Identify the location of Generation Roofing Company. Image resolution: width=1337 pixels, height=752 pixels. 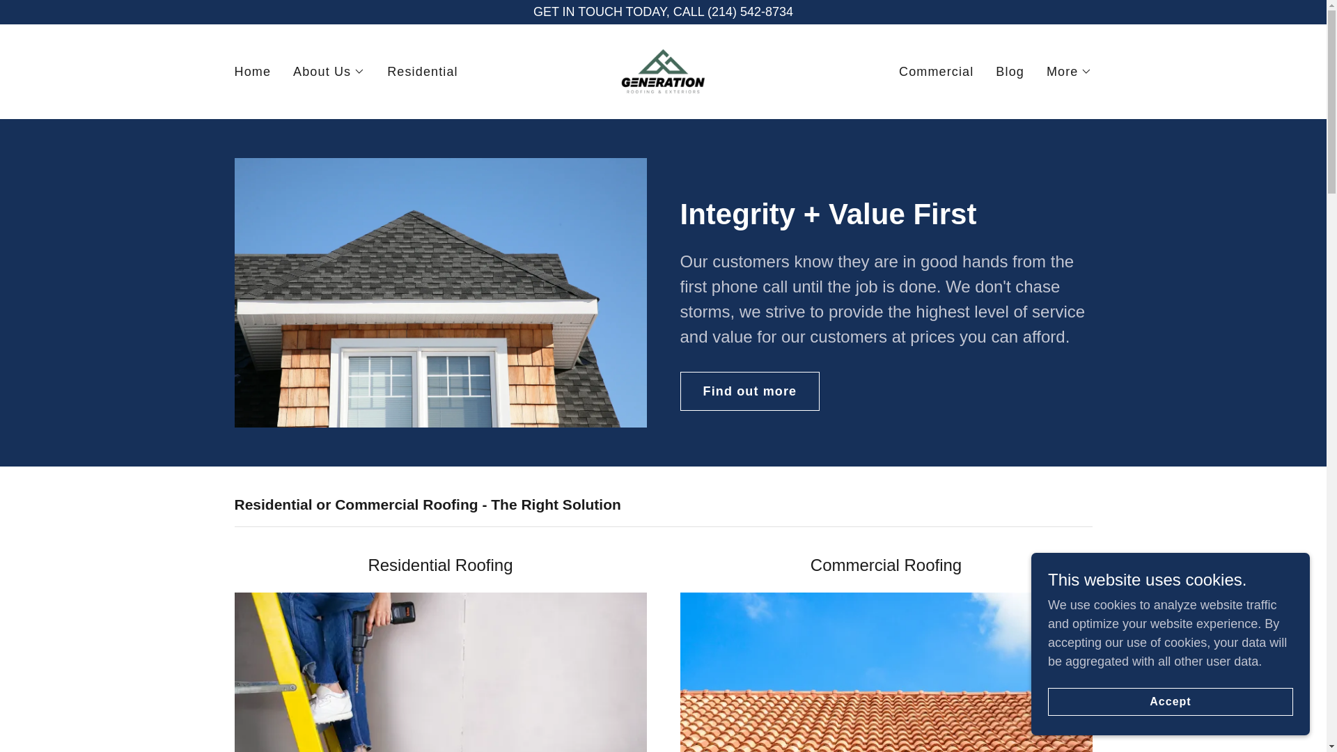
(662, 71).